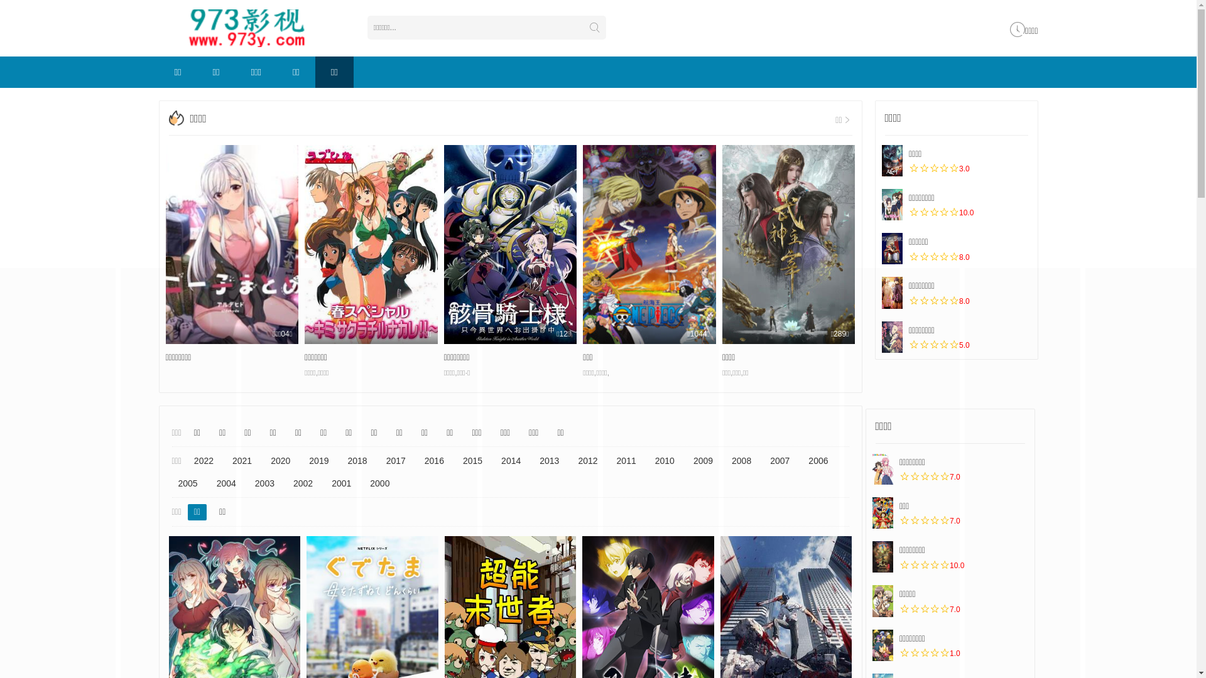 Image resolution: width=1206 pixels, height=678 pixels. Describe the element at coordinates (588, 461) in the screenshot. I see `2012` at that location.